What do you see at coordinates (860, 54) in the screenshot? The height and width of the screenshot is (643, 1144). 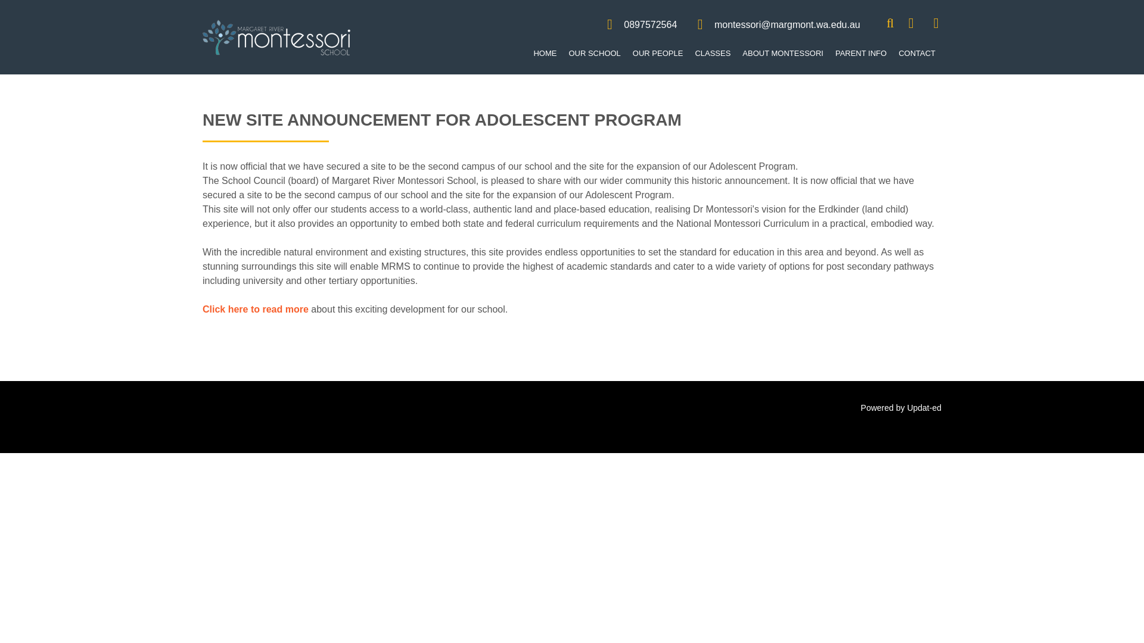 I see `PARENT INFO` at bounding box center [860, 54].